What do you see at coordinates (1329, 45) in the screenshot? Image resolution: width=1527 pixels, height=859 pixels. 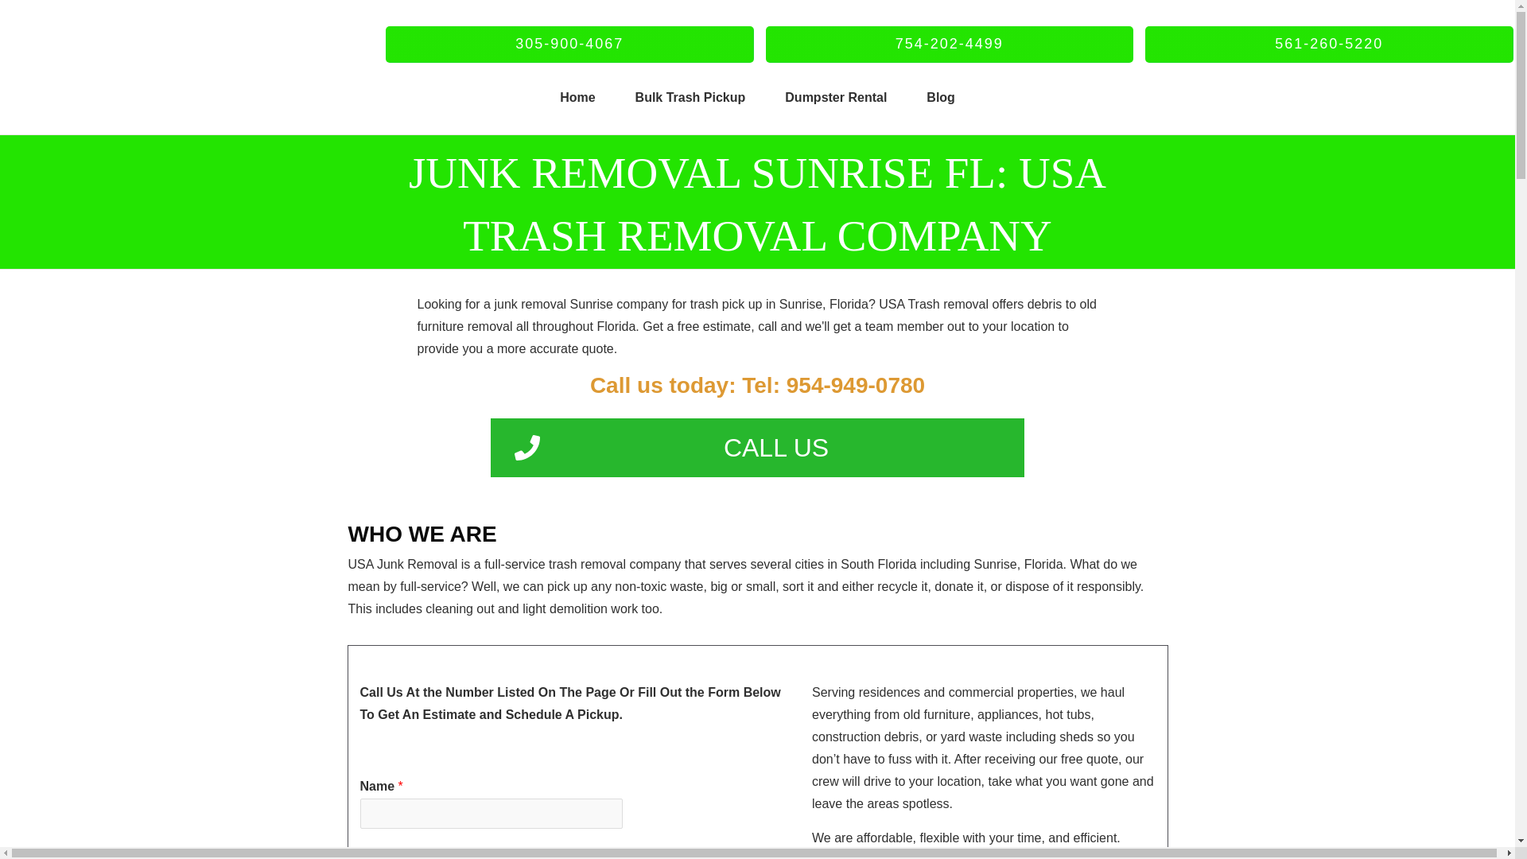 I see `561-260-5220` at bounding box center [1329, 45].